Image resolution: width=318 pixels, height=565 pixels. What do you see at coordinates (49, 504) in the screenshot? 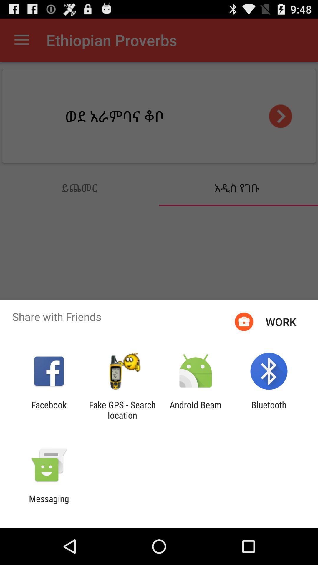
I see `select messaging` at bounding box center [49, 504].